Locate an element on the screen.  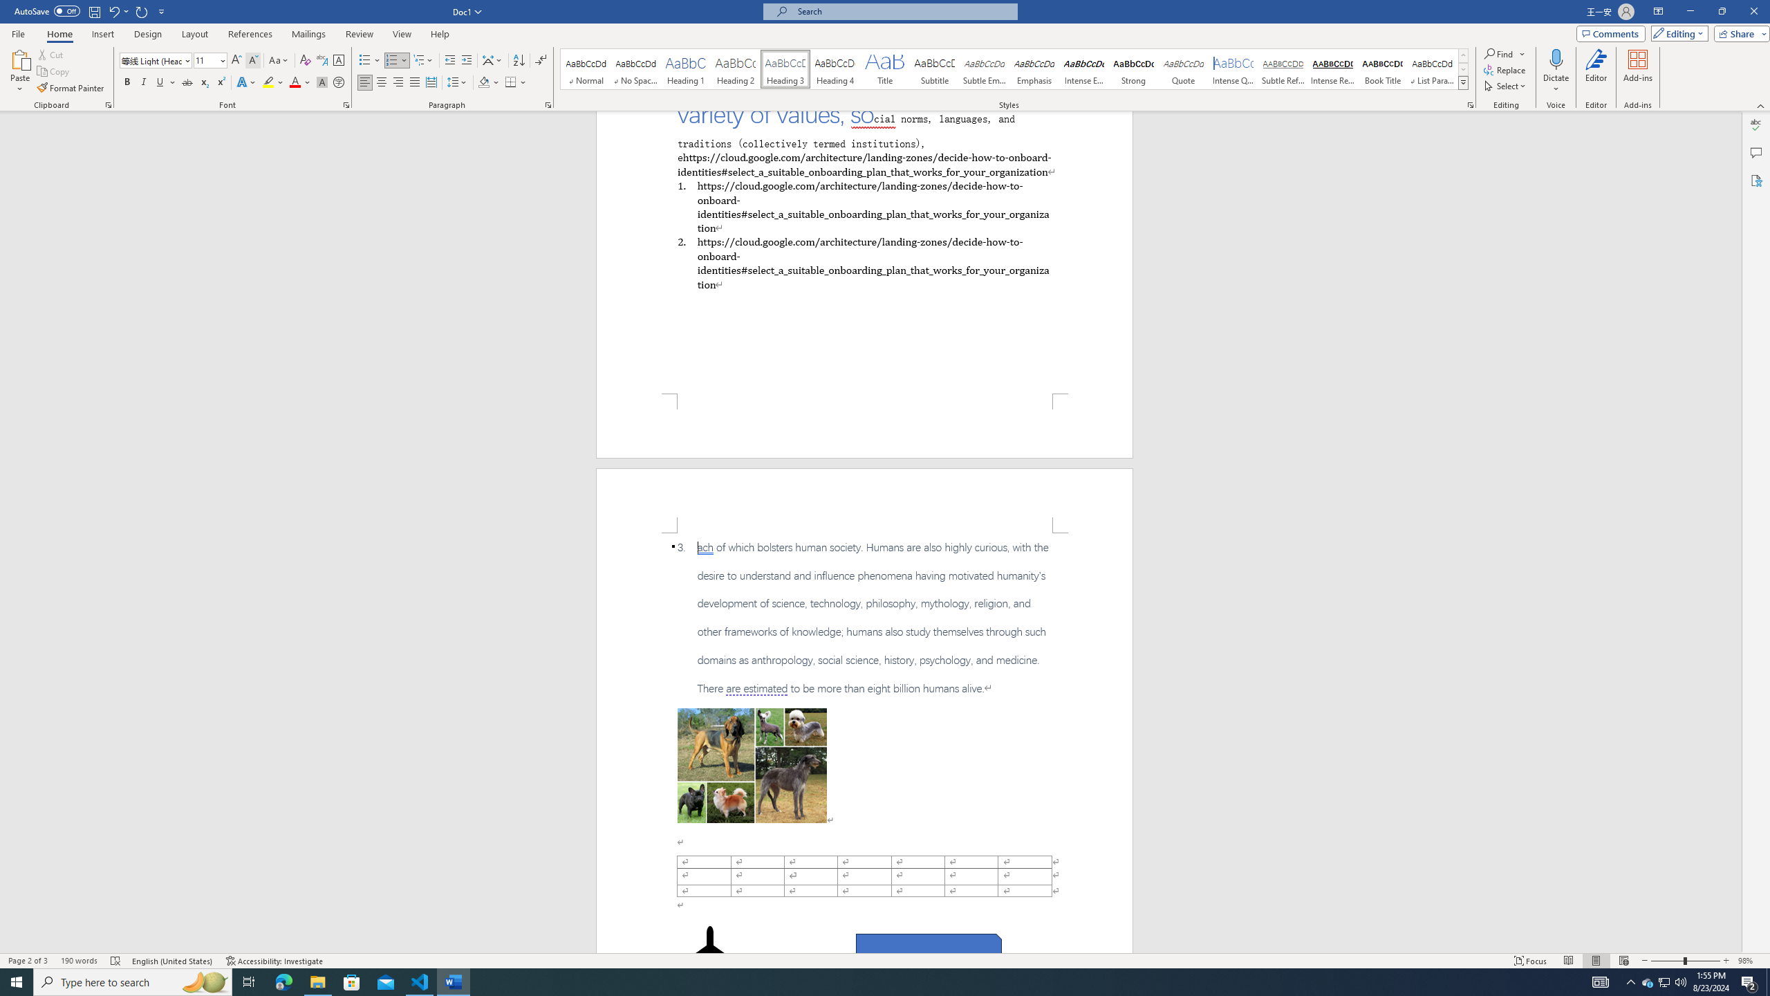
Quote is located at coordinates (1184, 69).